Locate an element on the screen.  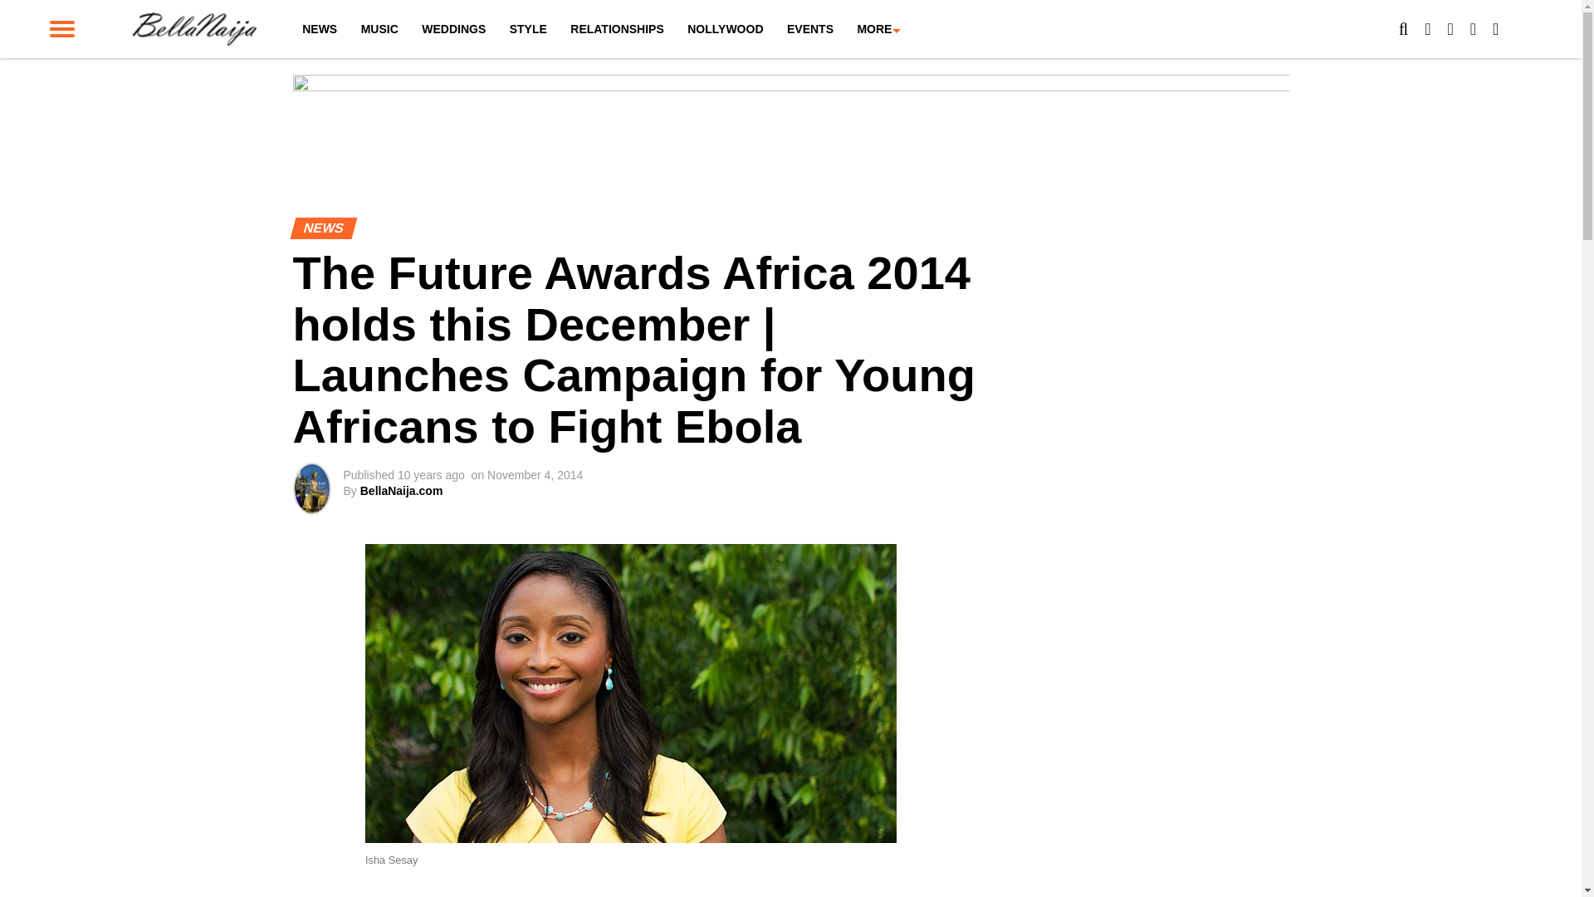
MORE is located at coordinates (873, 29).